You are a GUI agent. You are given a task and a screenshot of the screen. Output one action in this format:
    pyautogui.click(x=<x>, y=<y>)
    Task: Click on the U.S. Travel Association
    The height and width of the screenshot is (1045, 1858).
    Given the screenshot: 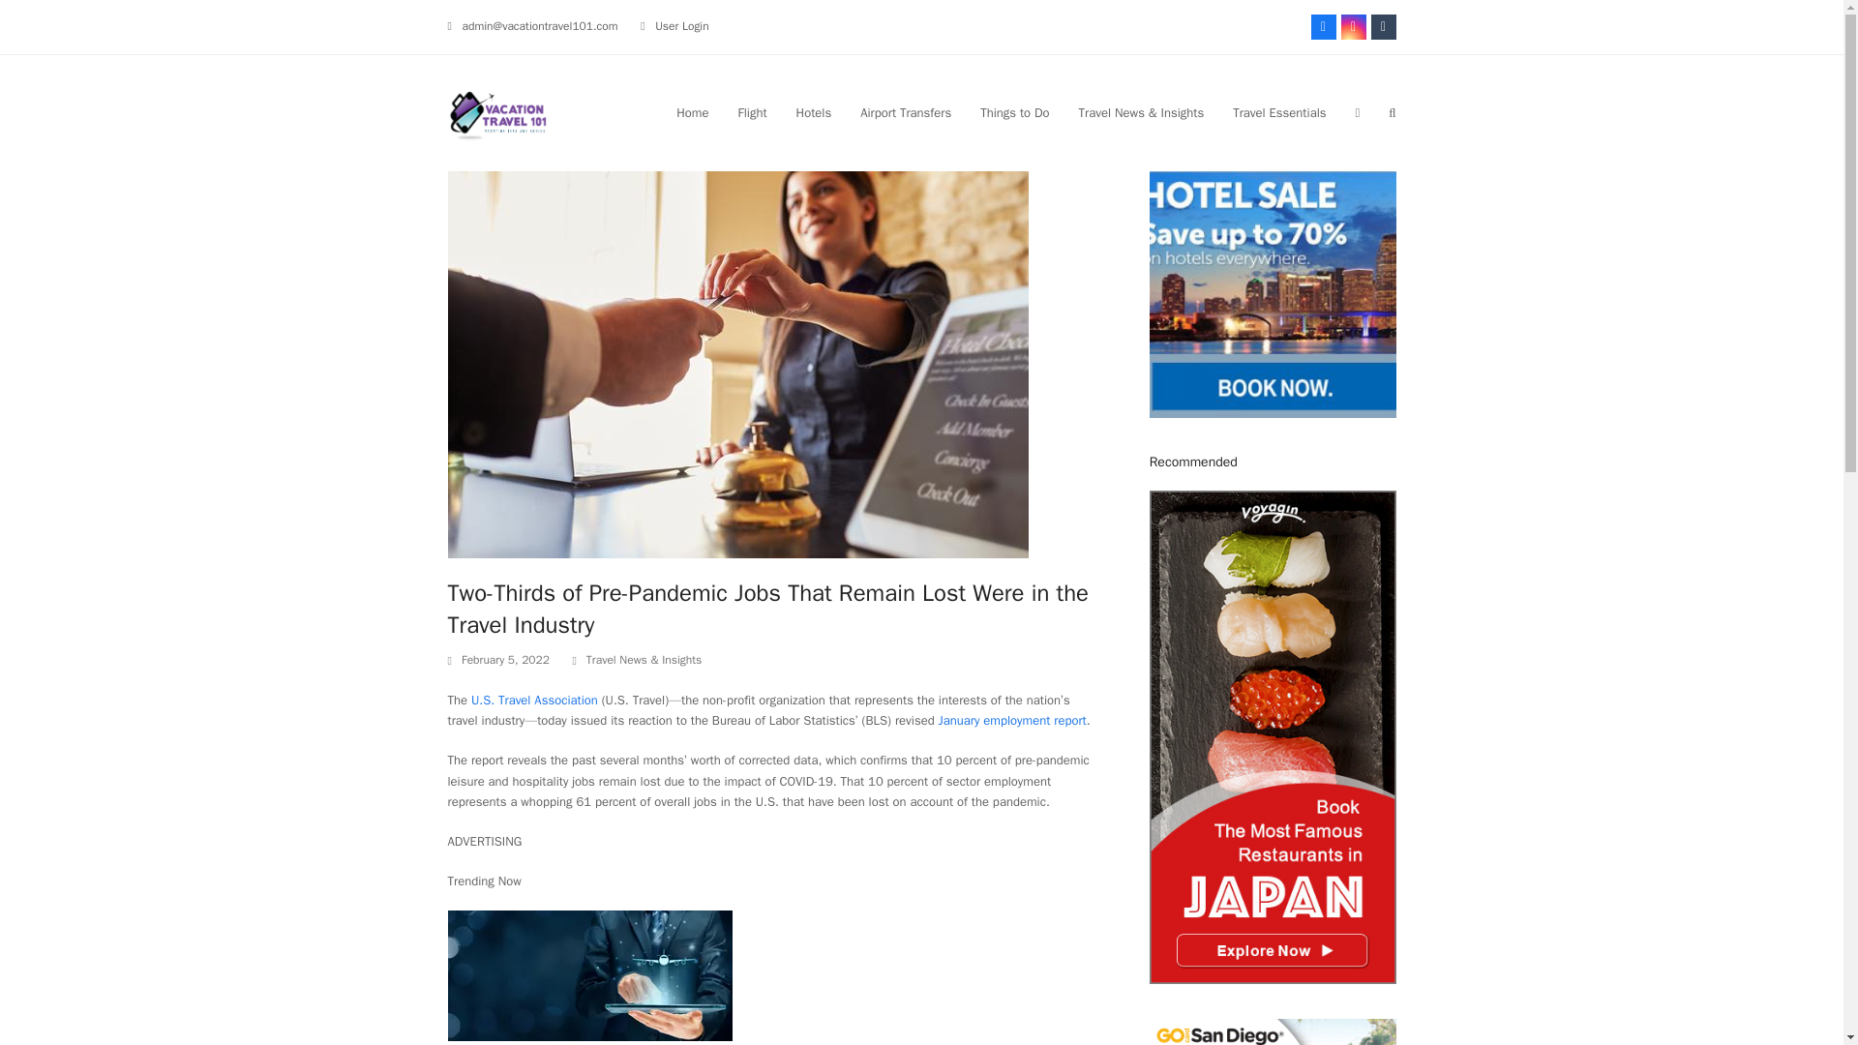 What is the action you would take?
    pyautogui.click(x=534, y=700)
    